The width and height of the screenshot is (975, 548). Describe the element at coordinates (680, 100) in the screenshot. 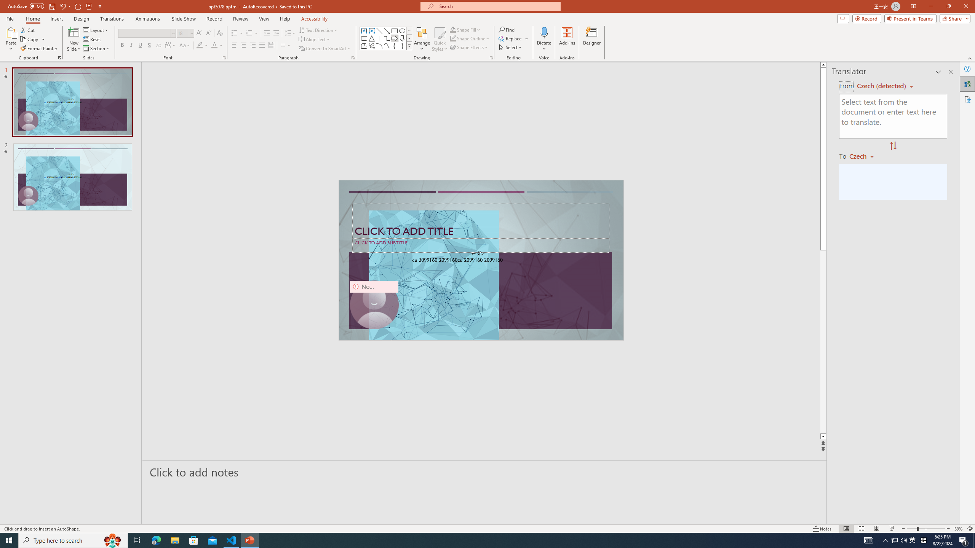

I see `Toggle Secondary Side Bar (Ctrl+Alt+B)` at that location.